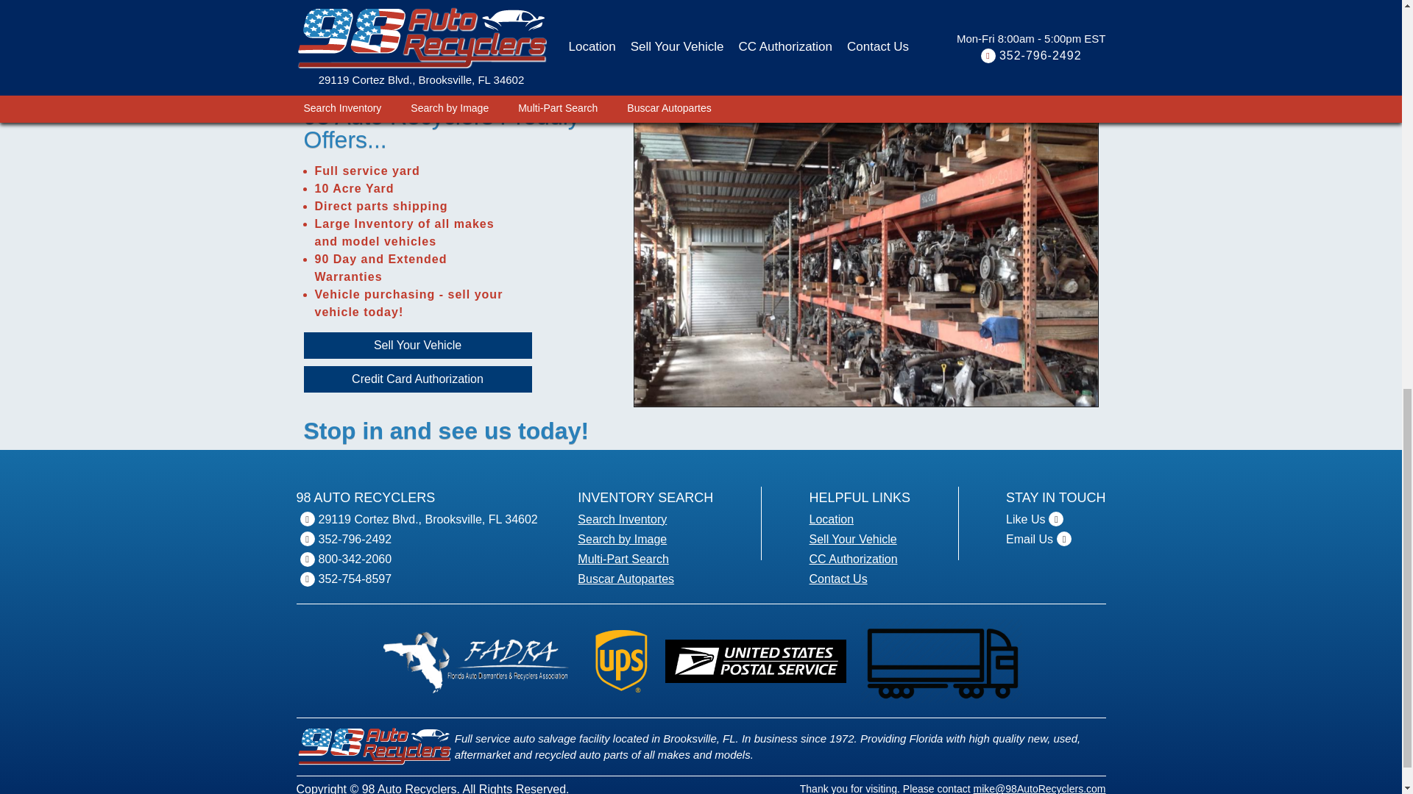 Image resolution: width=1413 pixels, height=794 pixels. Describe the element at coordinates (623, 540) in the screenshot. I see `Search by Image` at that location.